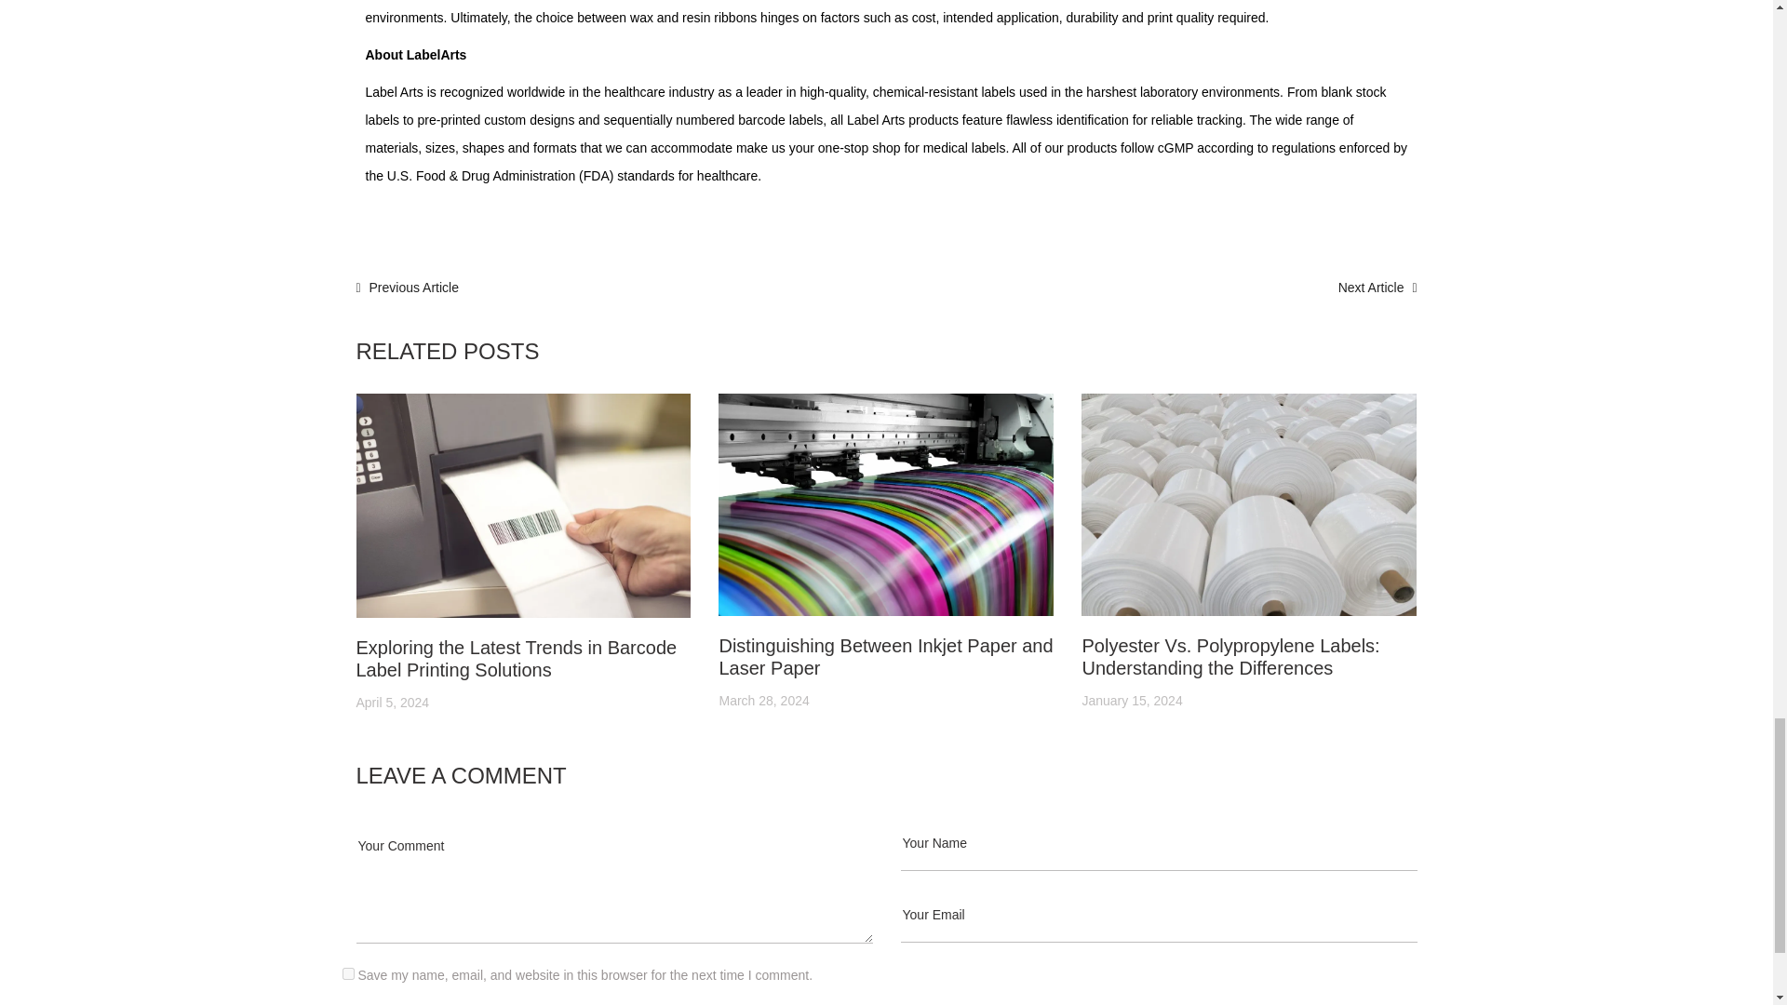  What do you see at coordinates (1377, 288) in the screenshot?
I see `Next Article` at bounding box center [1377, 288].